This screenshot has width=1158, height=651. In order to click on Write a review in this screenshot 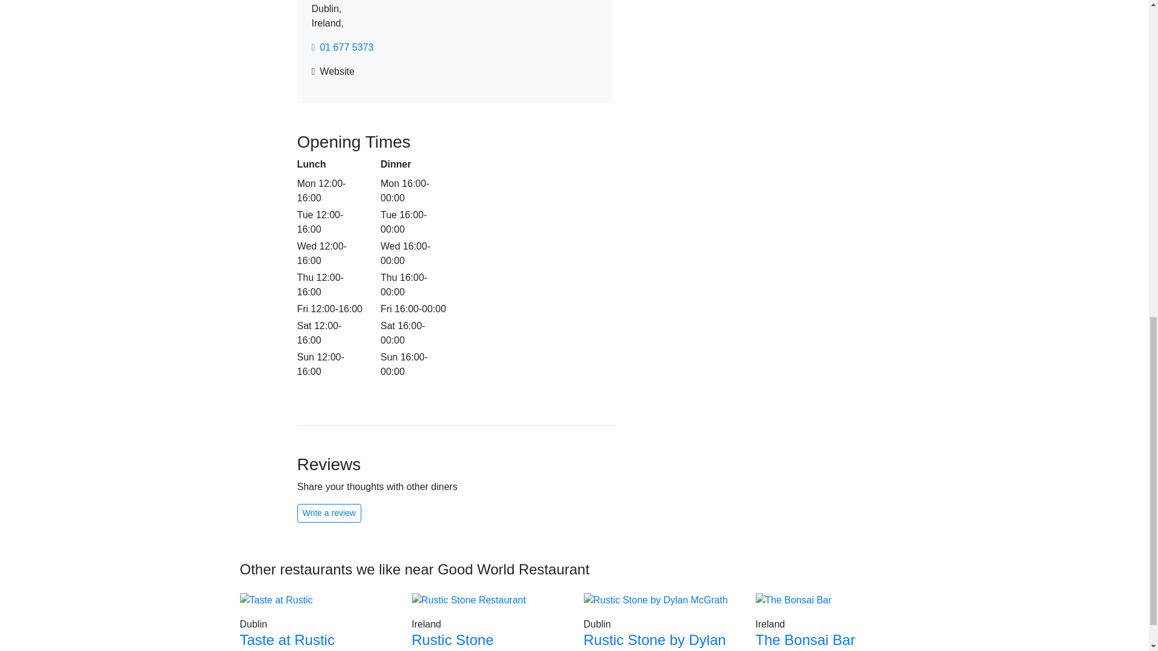, I will do `click(328, 513)`.